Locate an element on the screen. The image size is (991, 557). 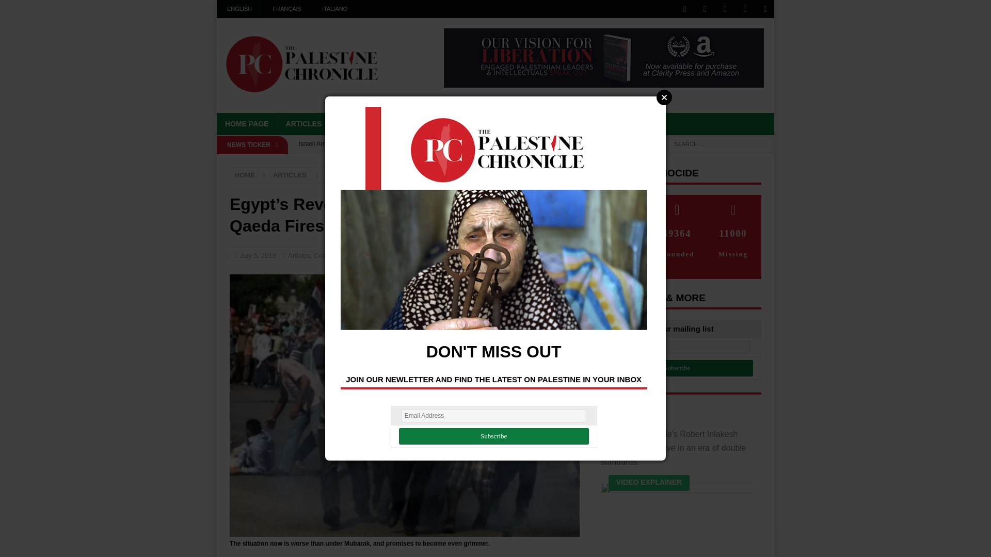
HOME is located at coordinates (245, 174).